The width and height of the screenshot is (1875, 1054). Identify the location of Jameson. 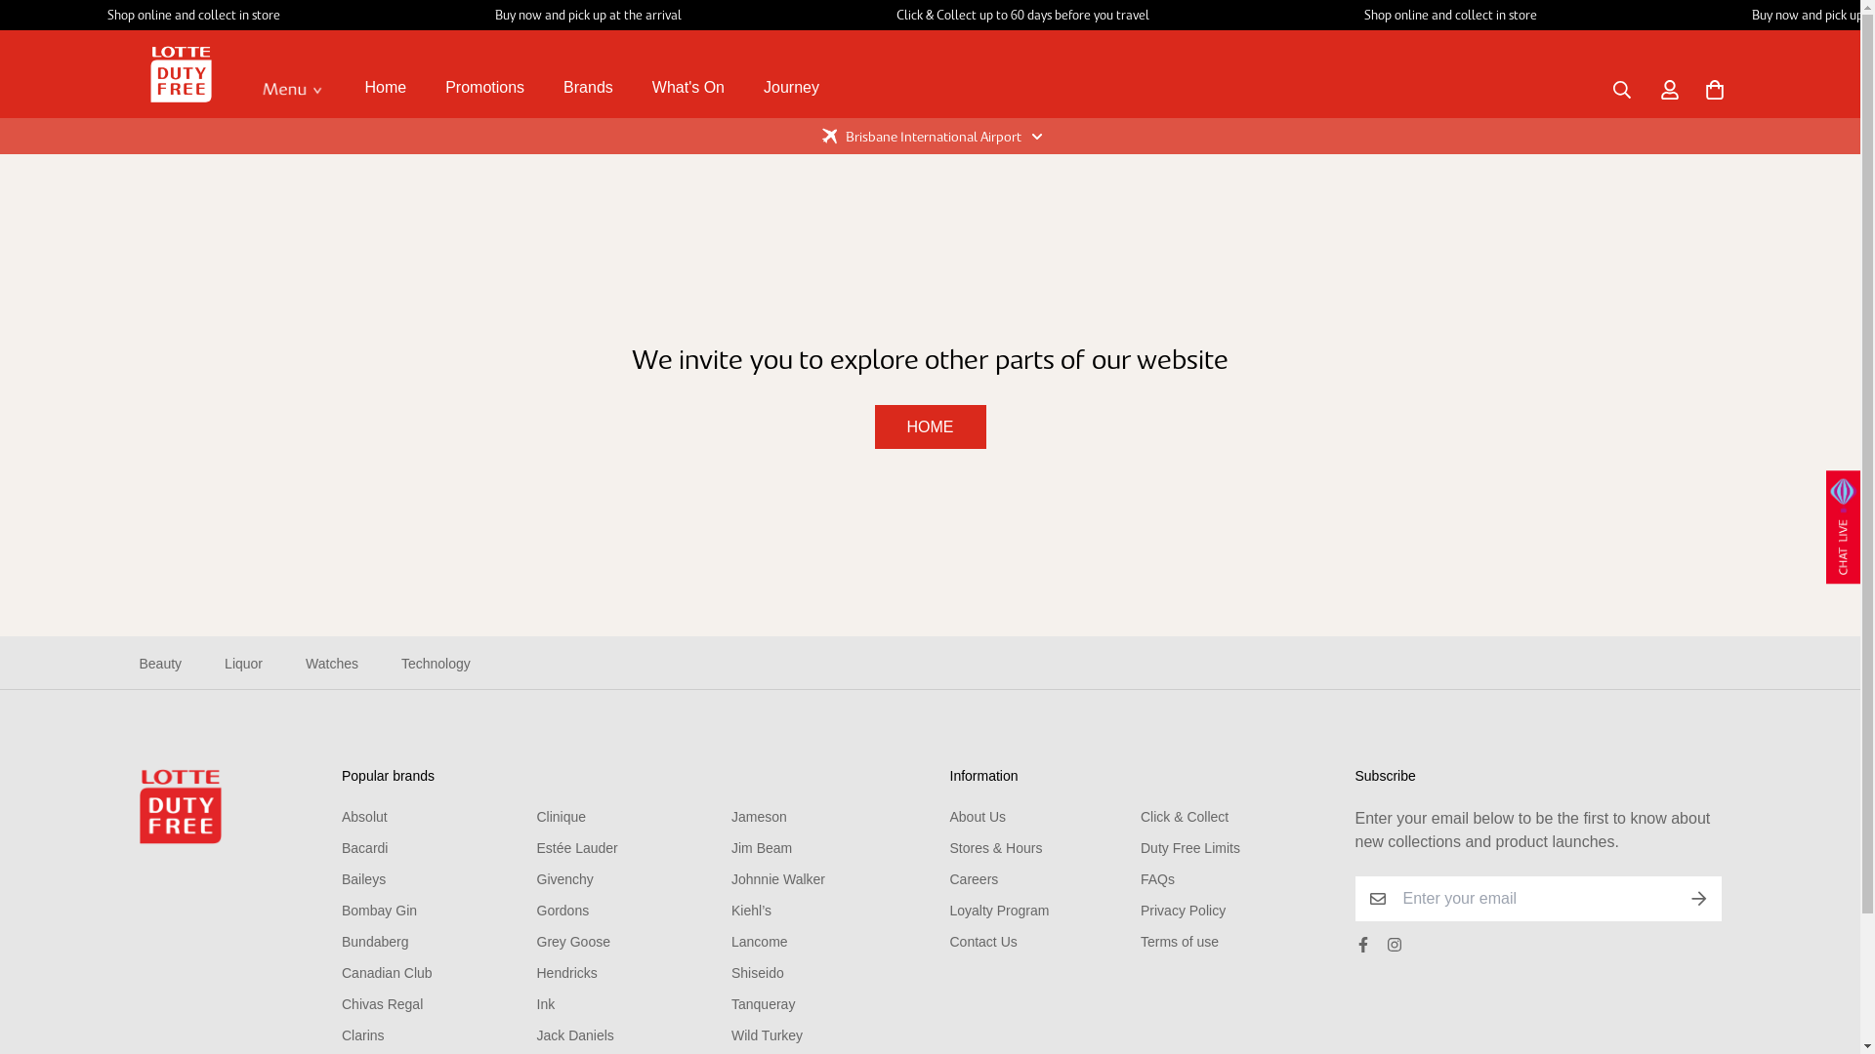
(760, 817).